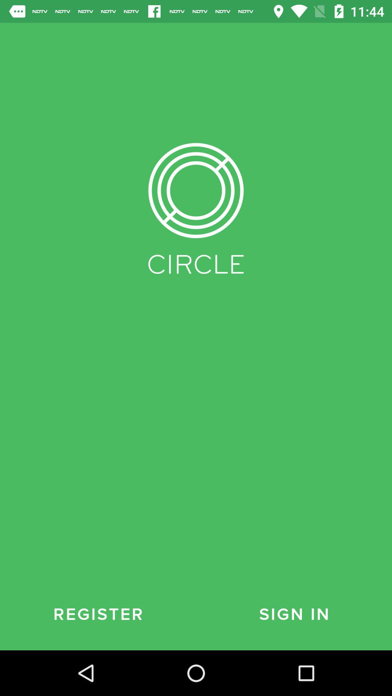 The height and width of the screenshot is (696, 392). I want to click on launch the register, so click(98, 614).